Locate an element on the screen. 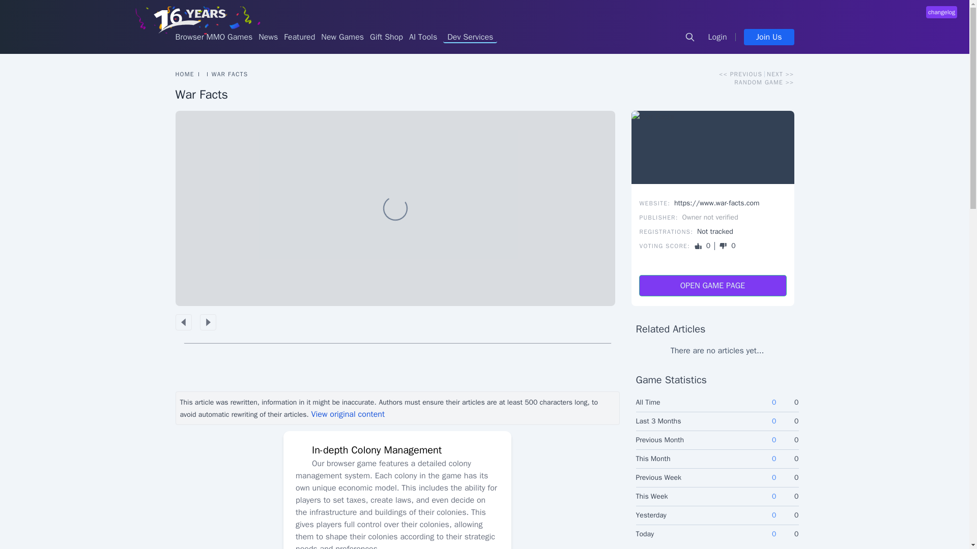 This screenshot has width=977, height=549. Join Us is located at coordinates (768, 37).